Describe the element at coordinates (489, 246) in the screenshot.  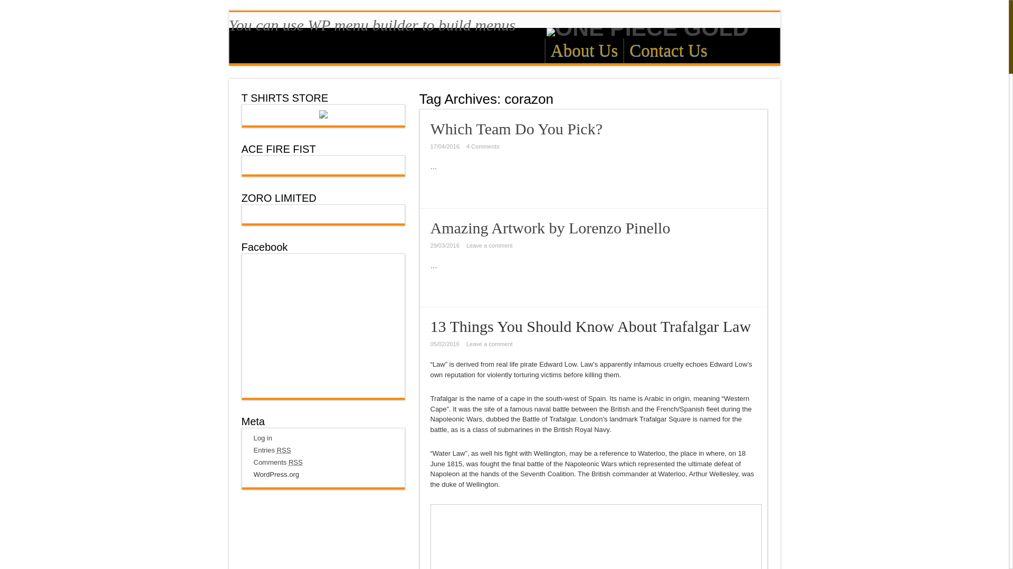
I see `Leave a comment` at that location.